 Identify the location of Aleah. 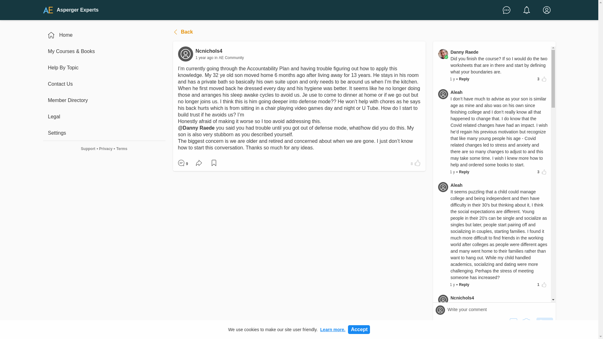
(492, 92).